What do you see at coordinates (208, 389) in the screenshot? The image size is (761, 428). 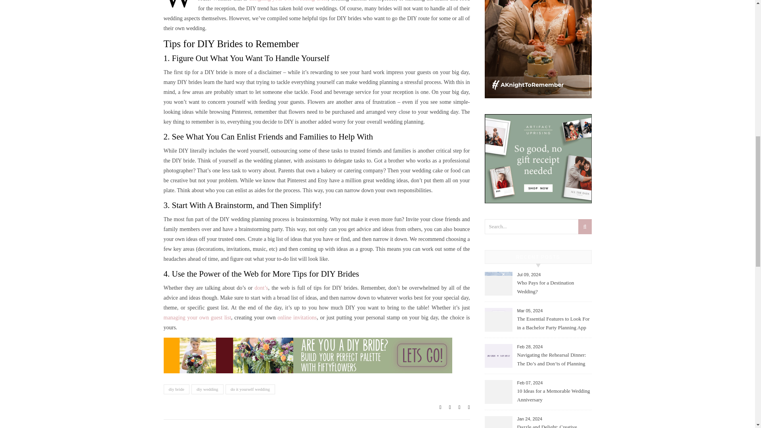 I see `diy wedding` at bounding box center [208, 389].